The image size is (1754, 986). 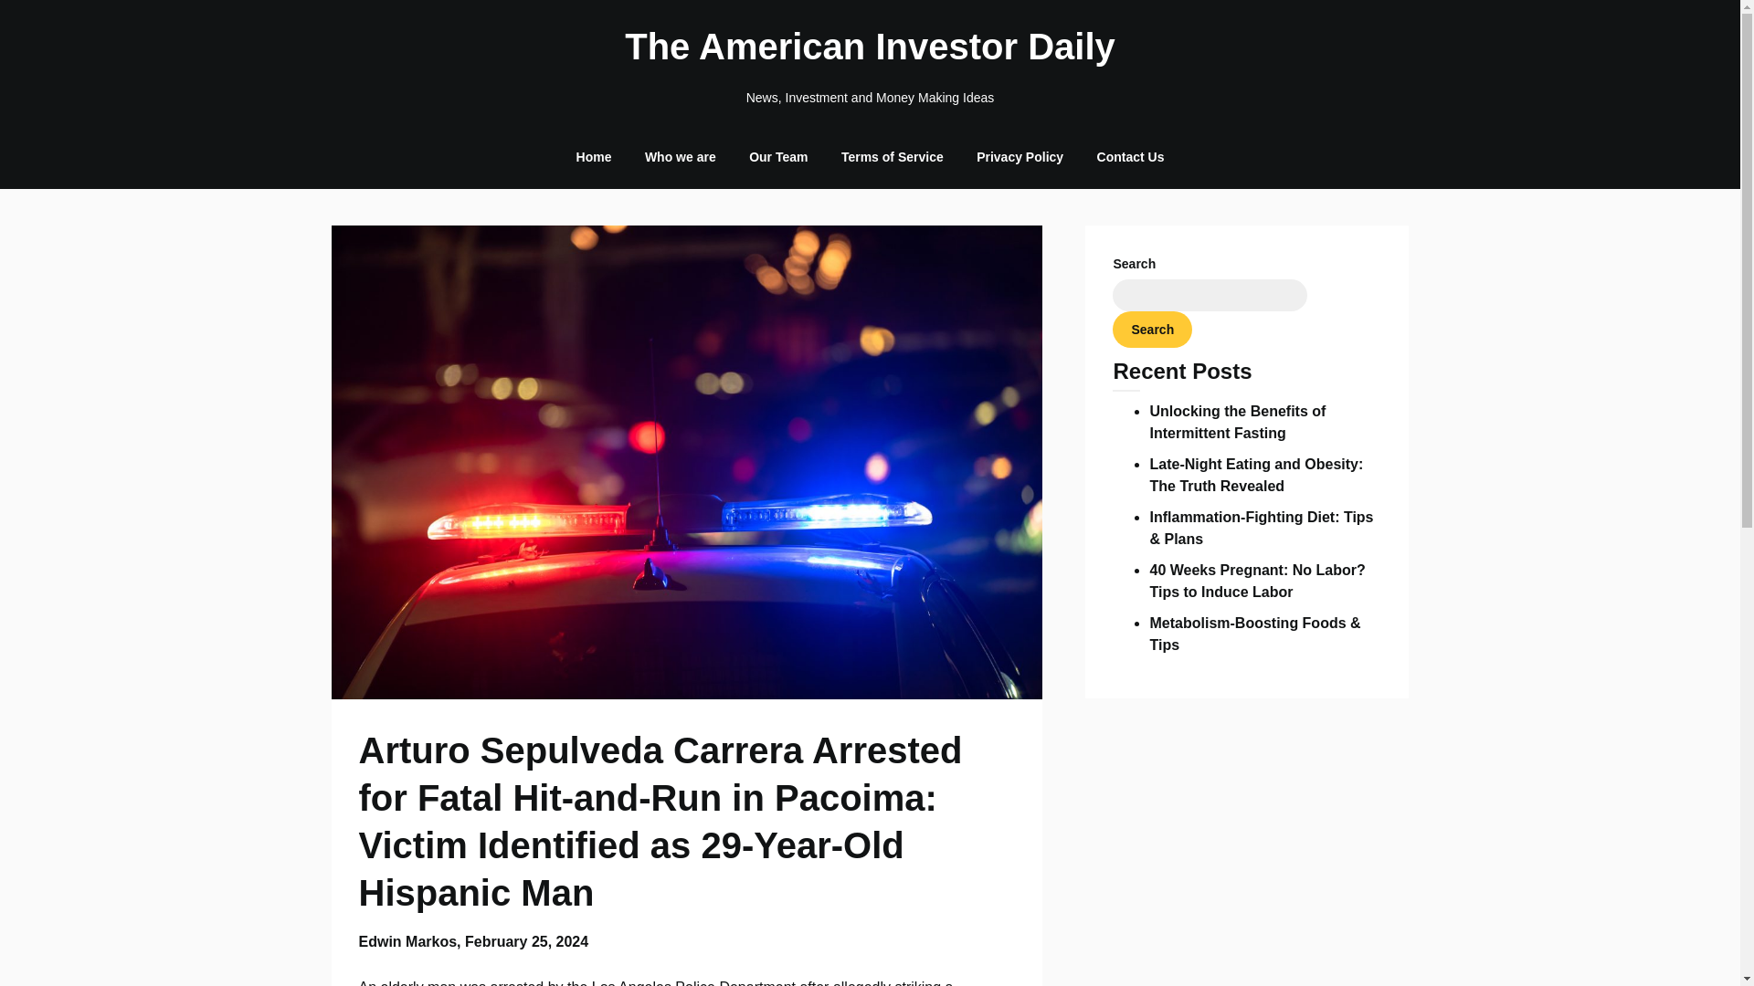 What do you see at coordinates (778, 157) in the screenshot?
I see `Our Team` at bounding box center [778, 157].